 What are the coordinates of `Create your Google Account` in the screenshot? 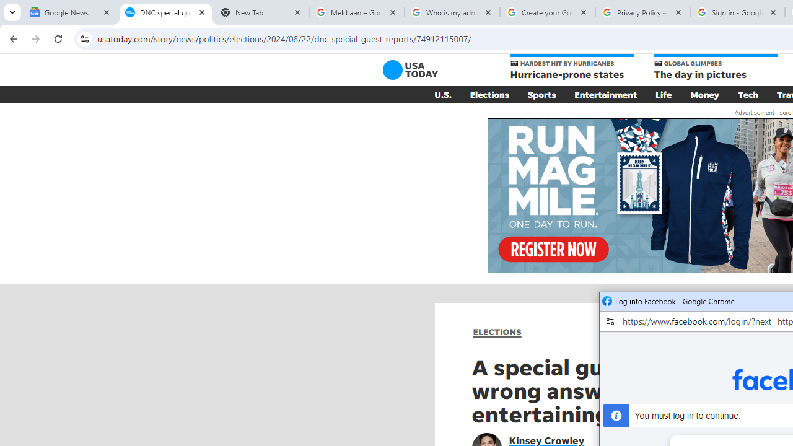 It's located at (548, 12).